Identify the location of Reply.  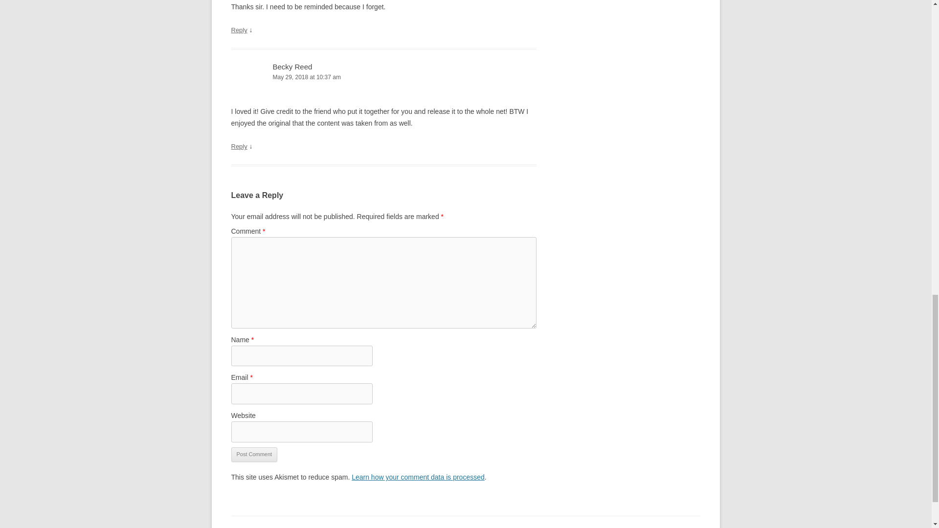
(239, 146).